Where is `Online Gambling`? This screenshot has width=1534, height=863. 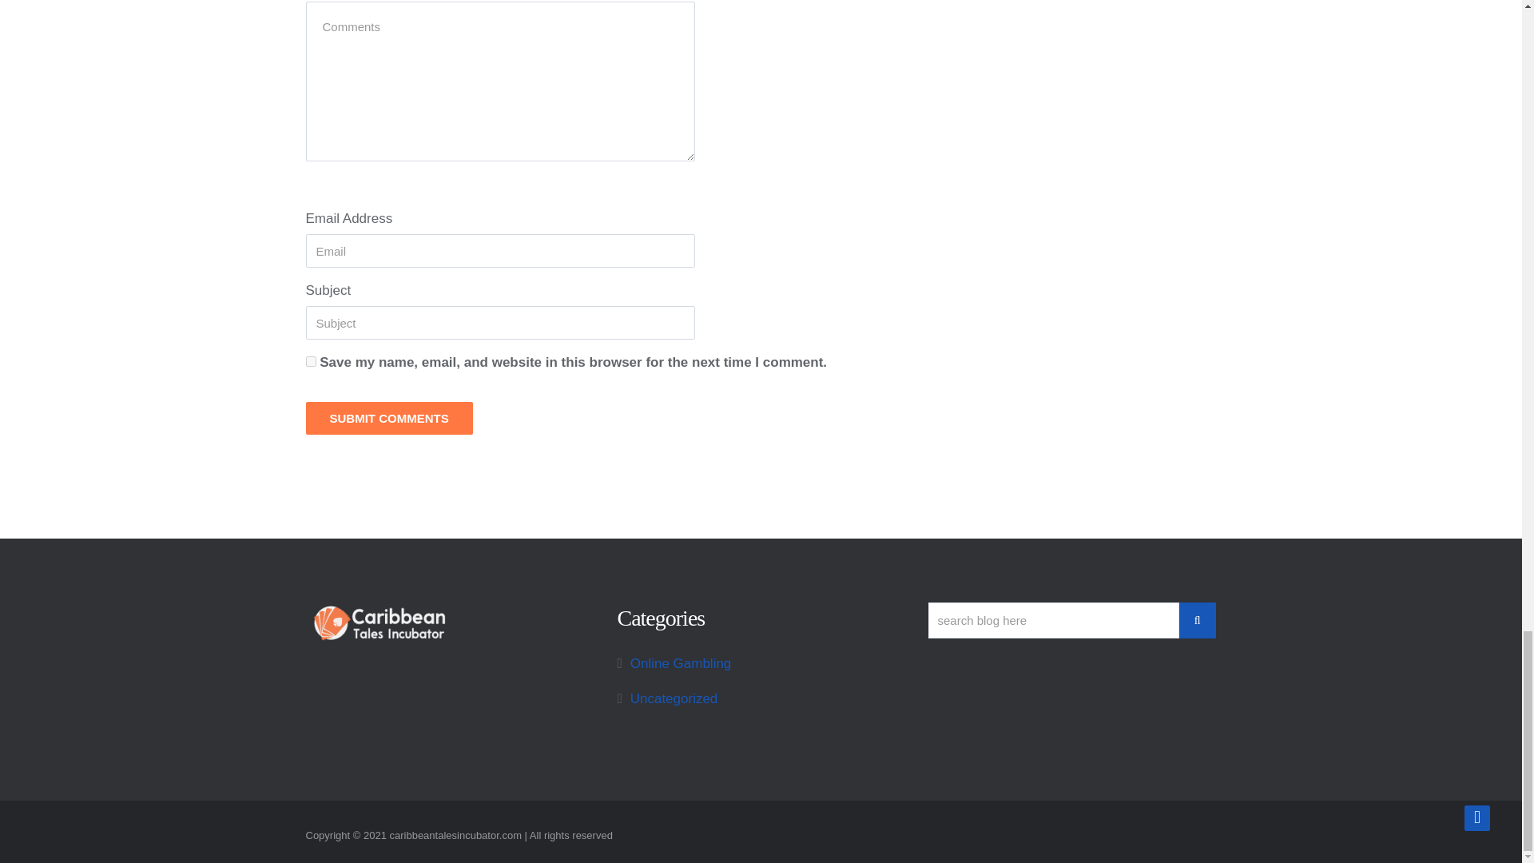
Online Gambling is located at coordinates (681, 663).